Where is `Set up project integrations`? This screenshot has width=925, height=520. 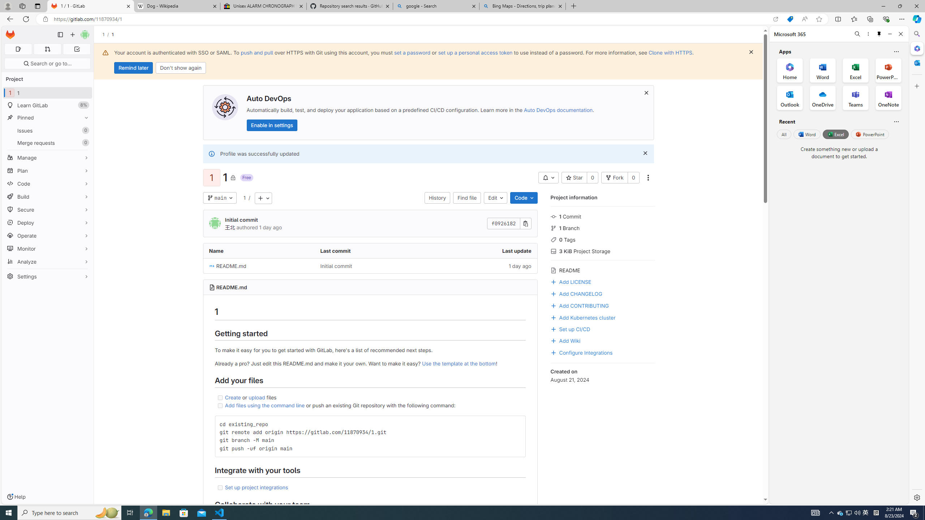 Set up project integrations is located at coordinates (370, 487).